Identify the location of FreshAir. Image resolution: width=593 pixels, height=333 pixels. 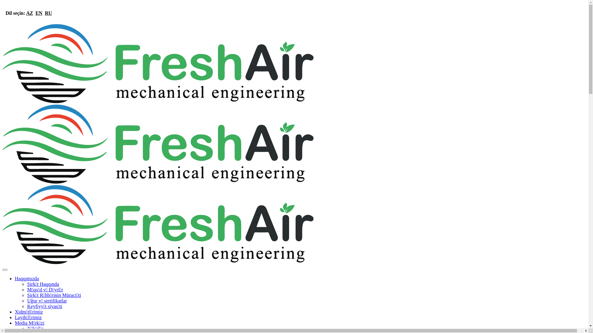
(158, 144).